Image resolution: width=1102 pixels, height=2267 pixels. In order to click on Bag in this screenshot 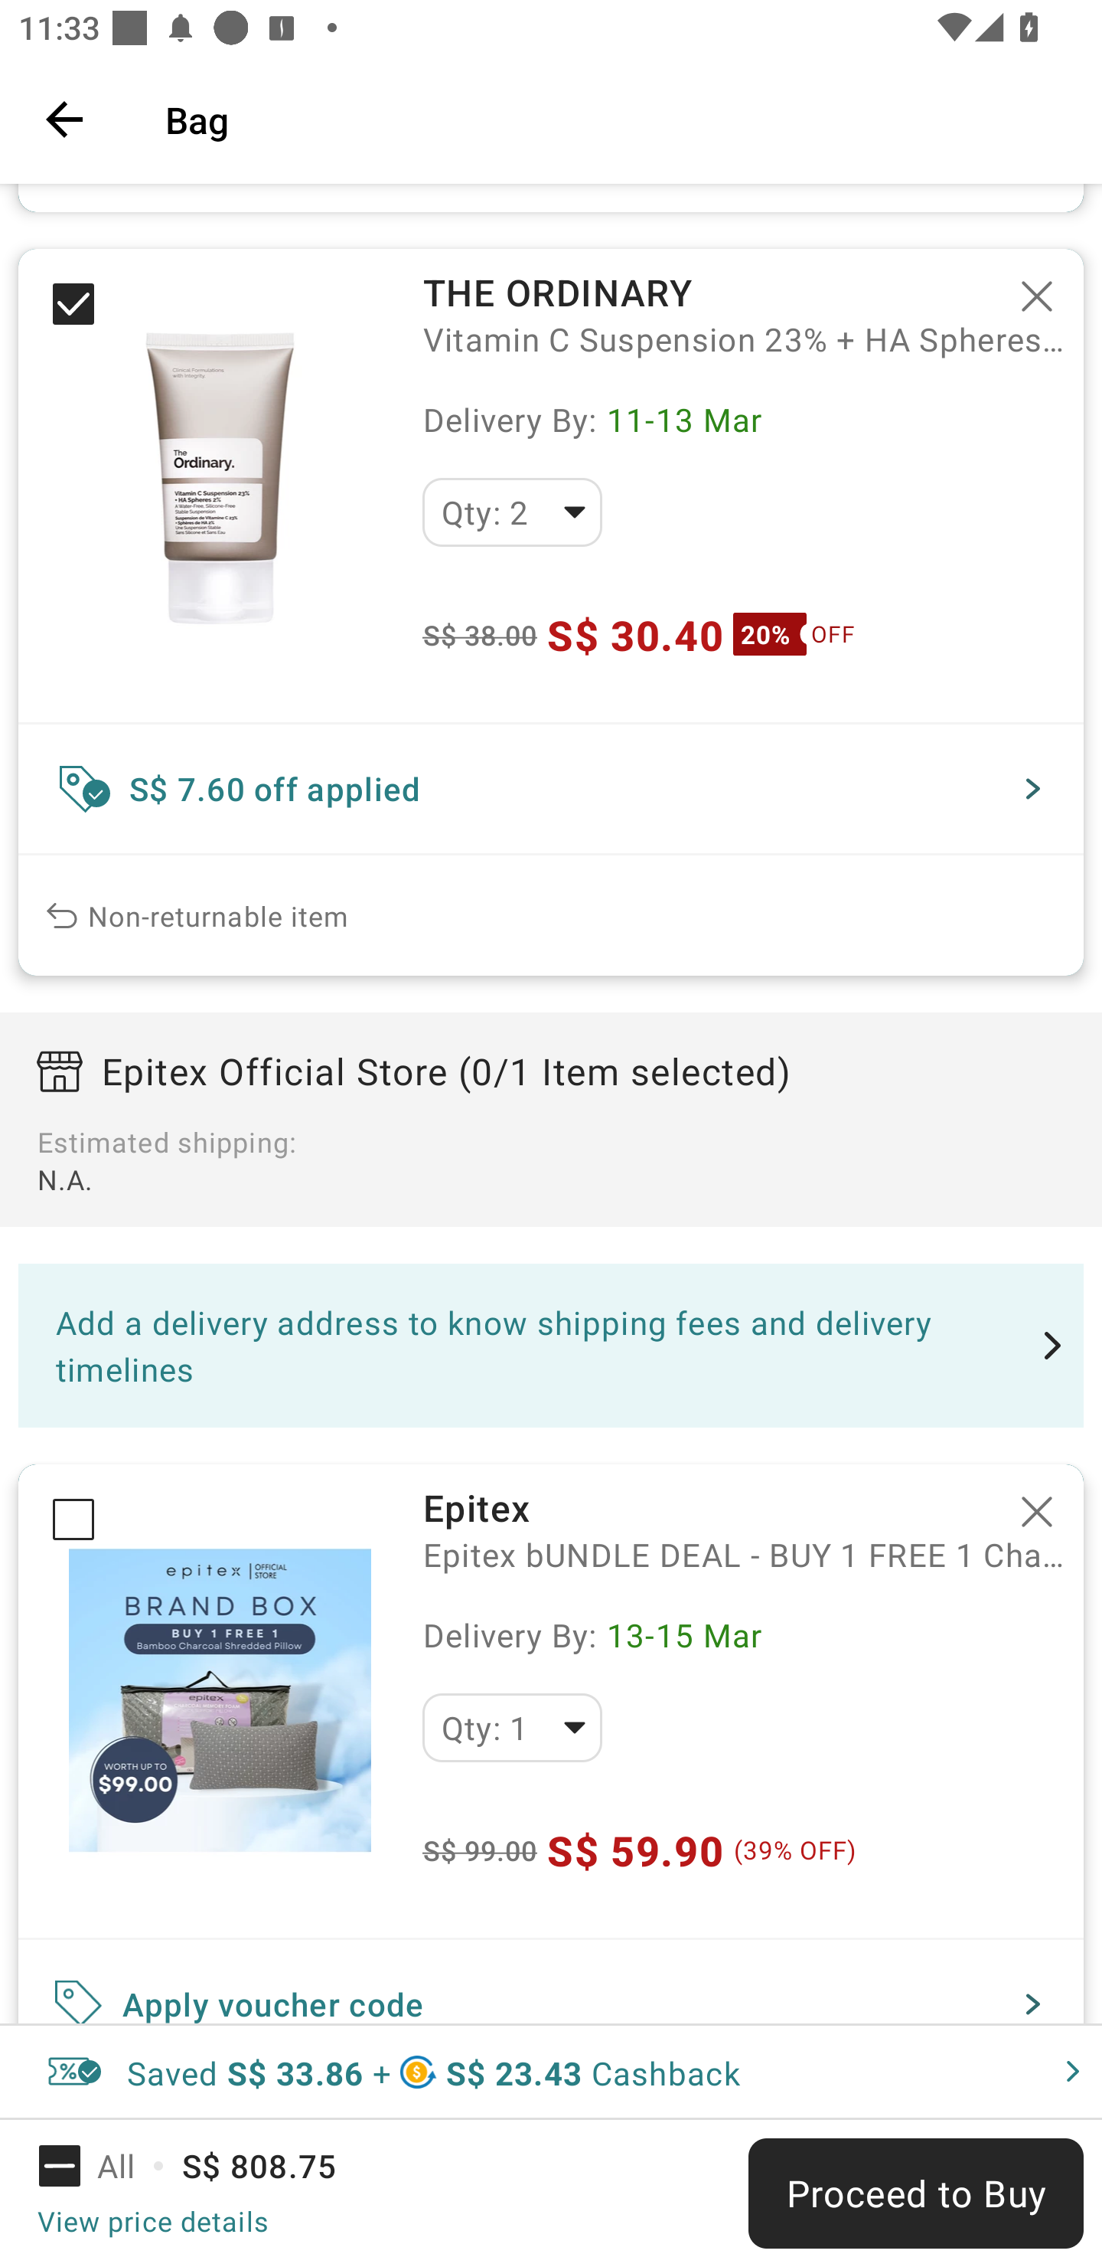, I will do `click(615, 119)`.